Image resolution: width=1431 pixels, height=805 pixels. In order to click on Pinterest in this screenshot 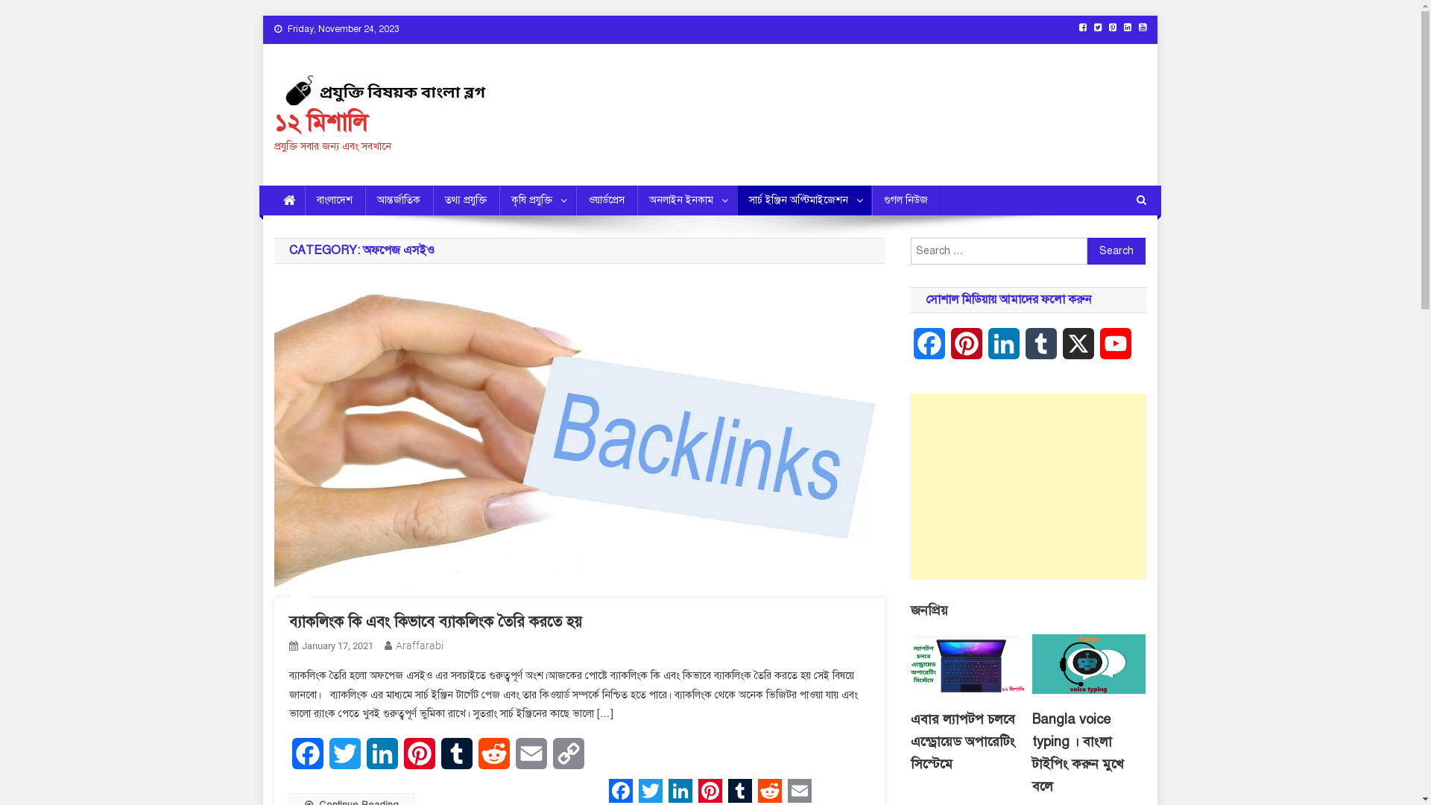, I will do `click(710, 791)`.